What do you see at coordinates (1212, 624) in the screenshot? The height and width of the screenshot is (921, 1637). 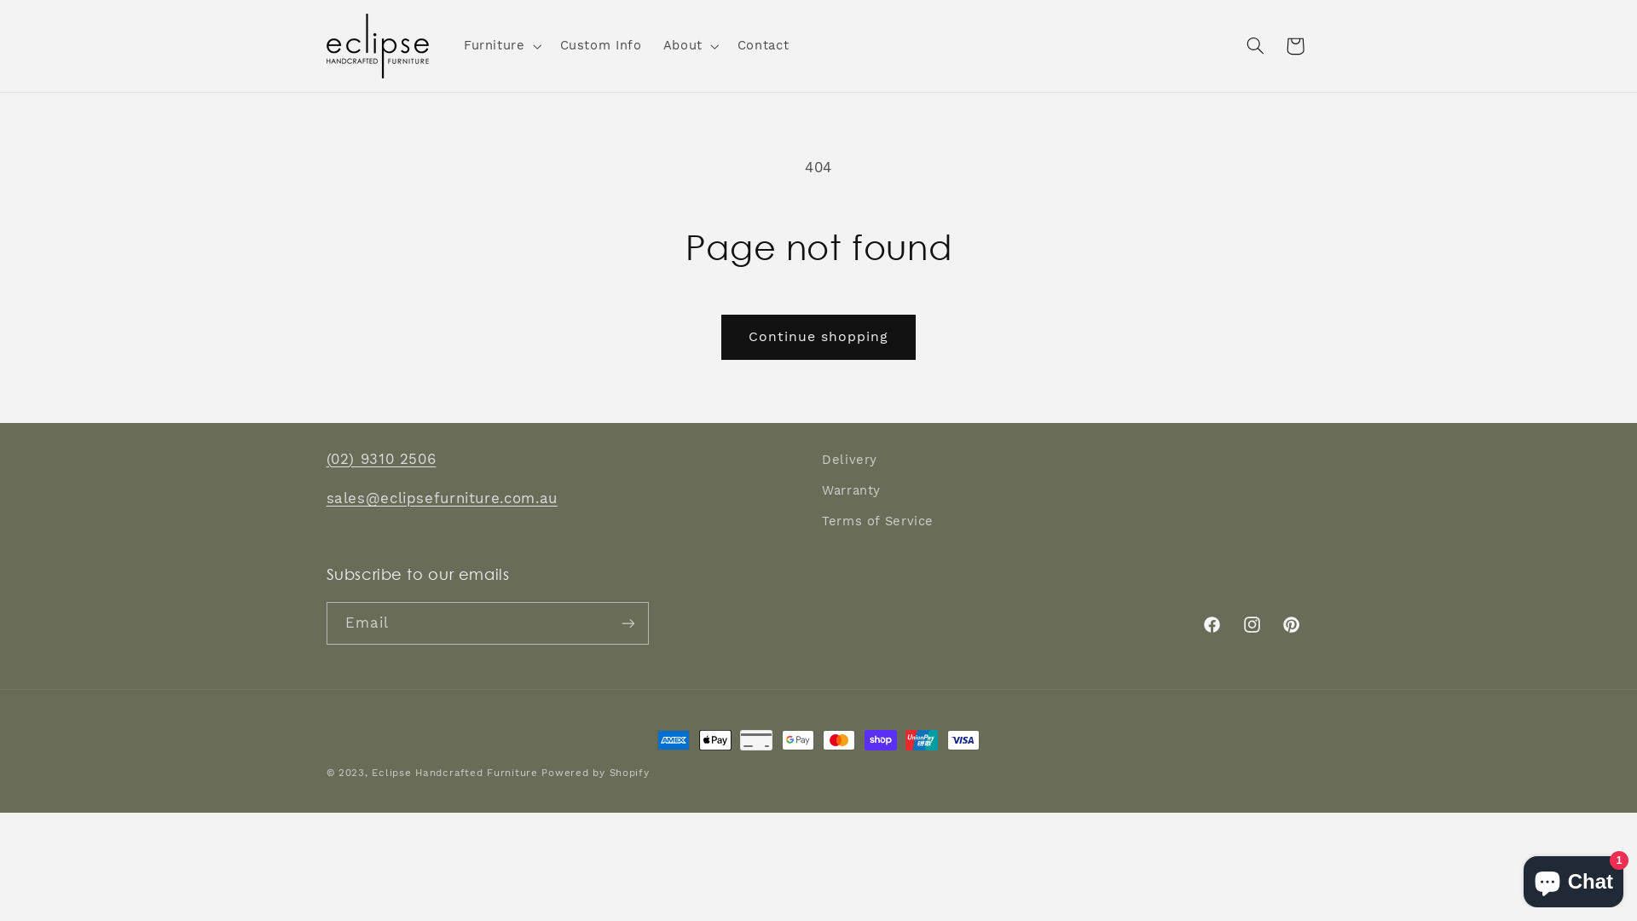 I see `Facebook` at bounding box center [1212, 624].